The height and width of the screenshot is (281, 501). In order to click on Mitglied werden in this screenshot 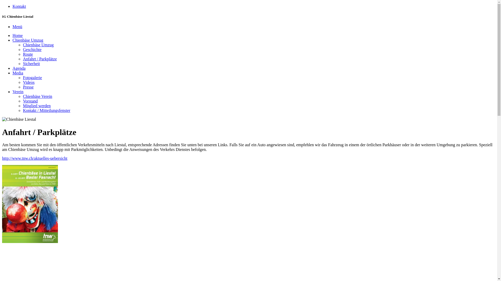, I will do `click(37, 106)`.